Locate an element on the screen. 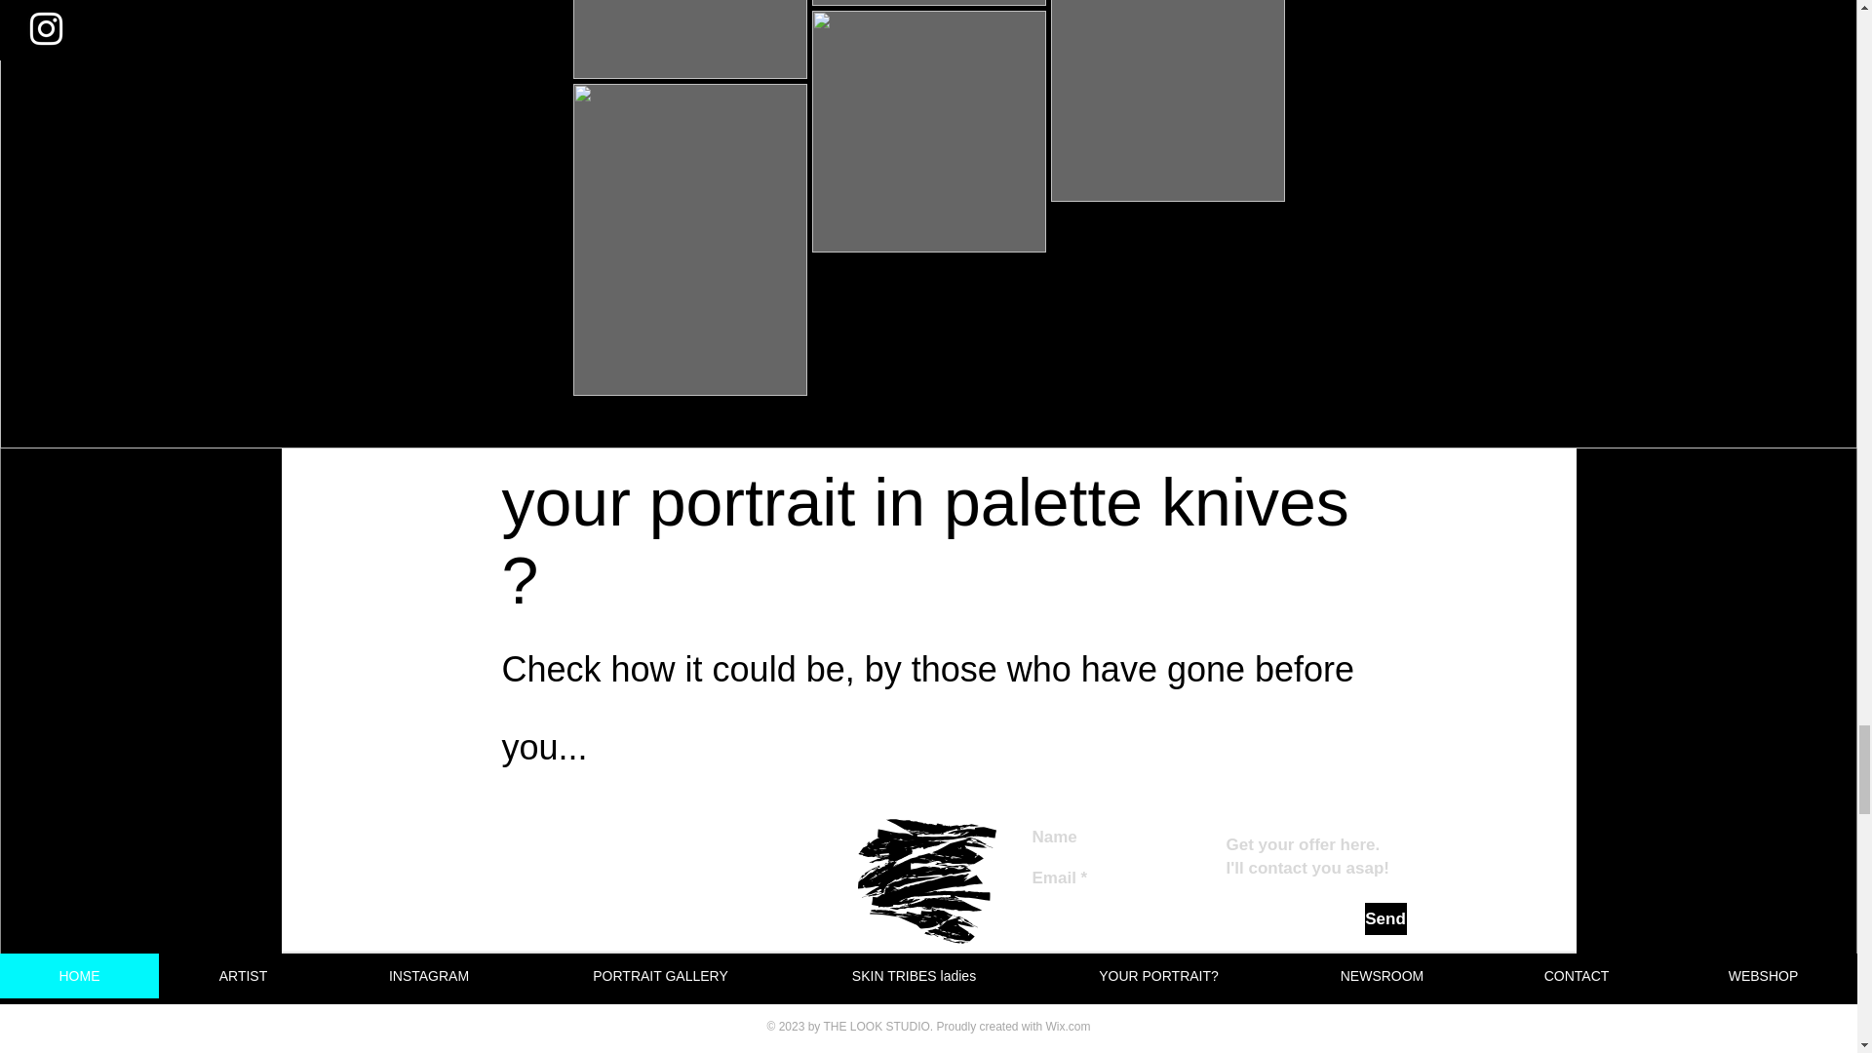 Image resolution: width=1872 pixels, height=1053 pixels. Send is located at coordinates (1385, 918).